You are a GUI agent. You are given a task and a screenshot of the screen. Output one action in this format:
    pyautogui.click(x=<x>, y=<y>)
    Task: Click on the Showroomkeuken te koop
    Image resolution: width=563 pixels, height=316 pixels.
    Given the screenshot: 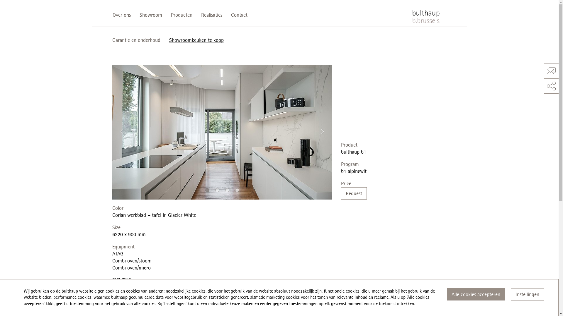 What is the action you would take?
    pyautogui.click(x=196, y=40)
    